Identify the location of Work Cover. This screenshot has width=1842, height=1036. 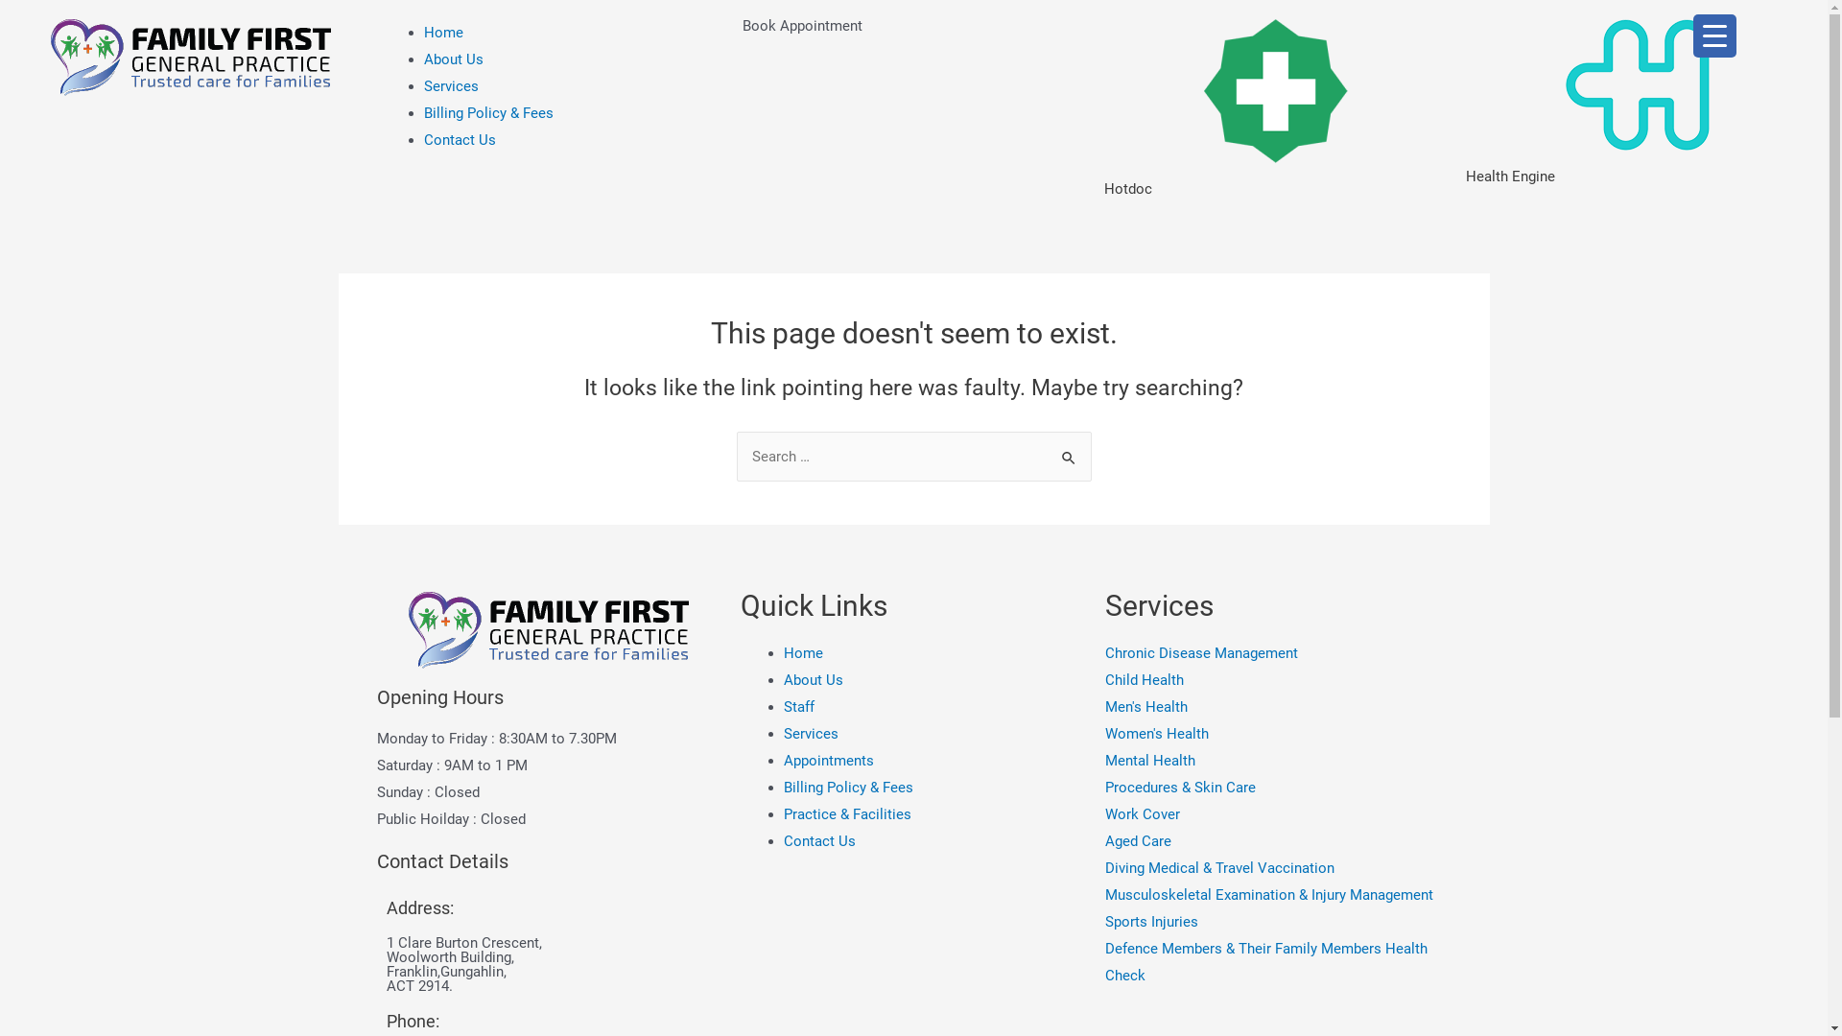
(1278, 814).